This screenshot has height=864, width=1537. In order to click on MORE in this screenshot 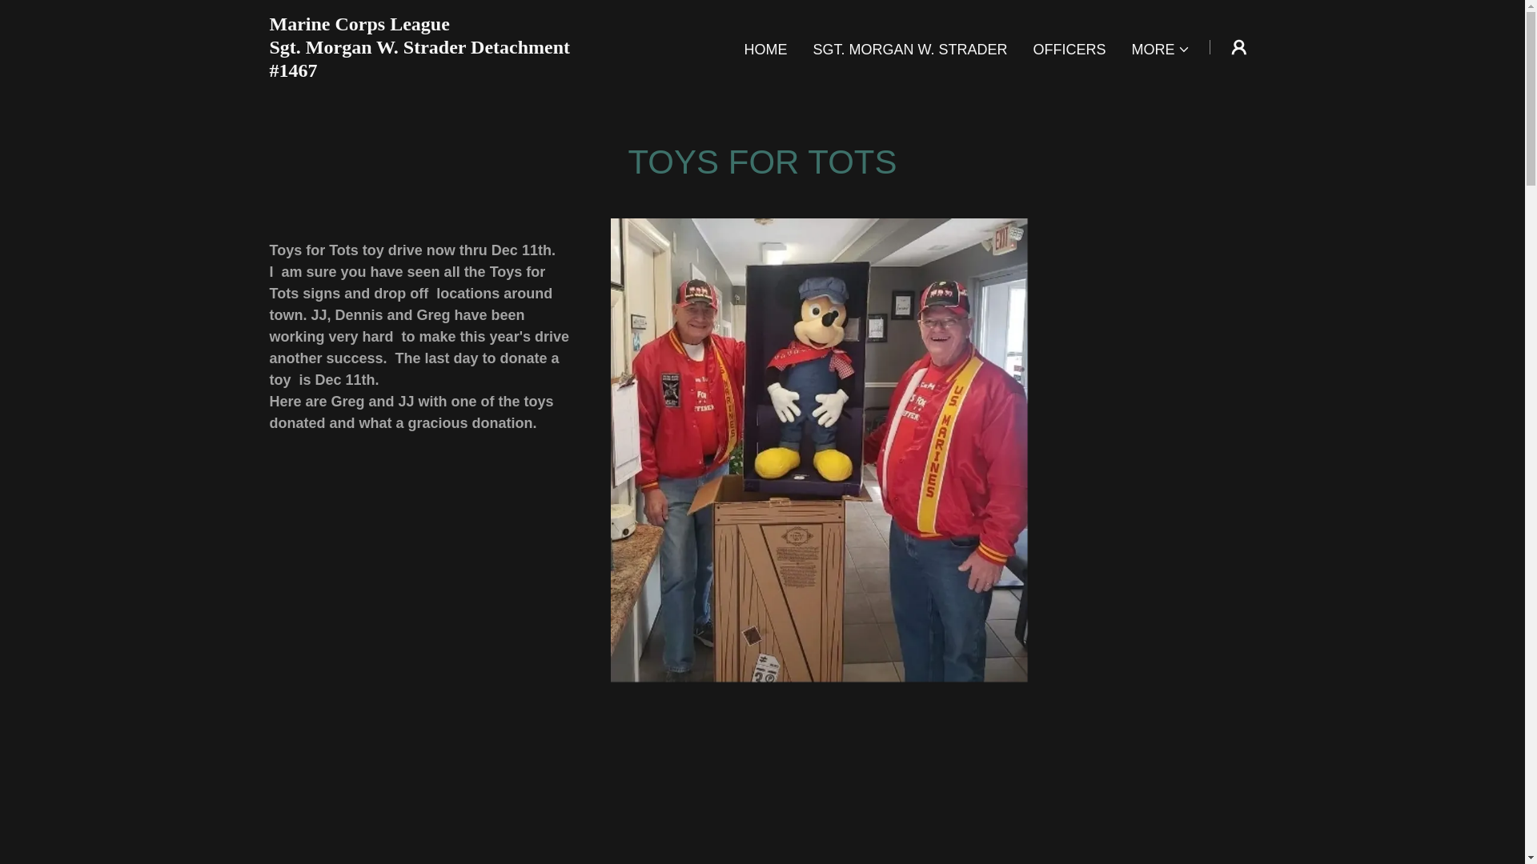, I will do `click(1161, 50)`.